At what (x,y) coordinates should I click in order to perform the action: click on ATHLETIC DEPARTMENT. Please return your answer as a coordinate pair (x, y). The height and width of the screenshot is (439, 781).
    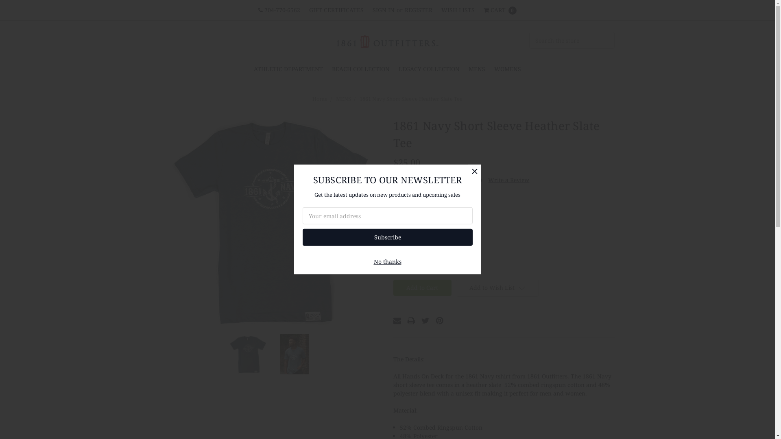
    Looking at the image, I should click on (288, 69).